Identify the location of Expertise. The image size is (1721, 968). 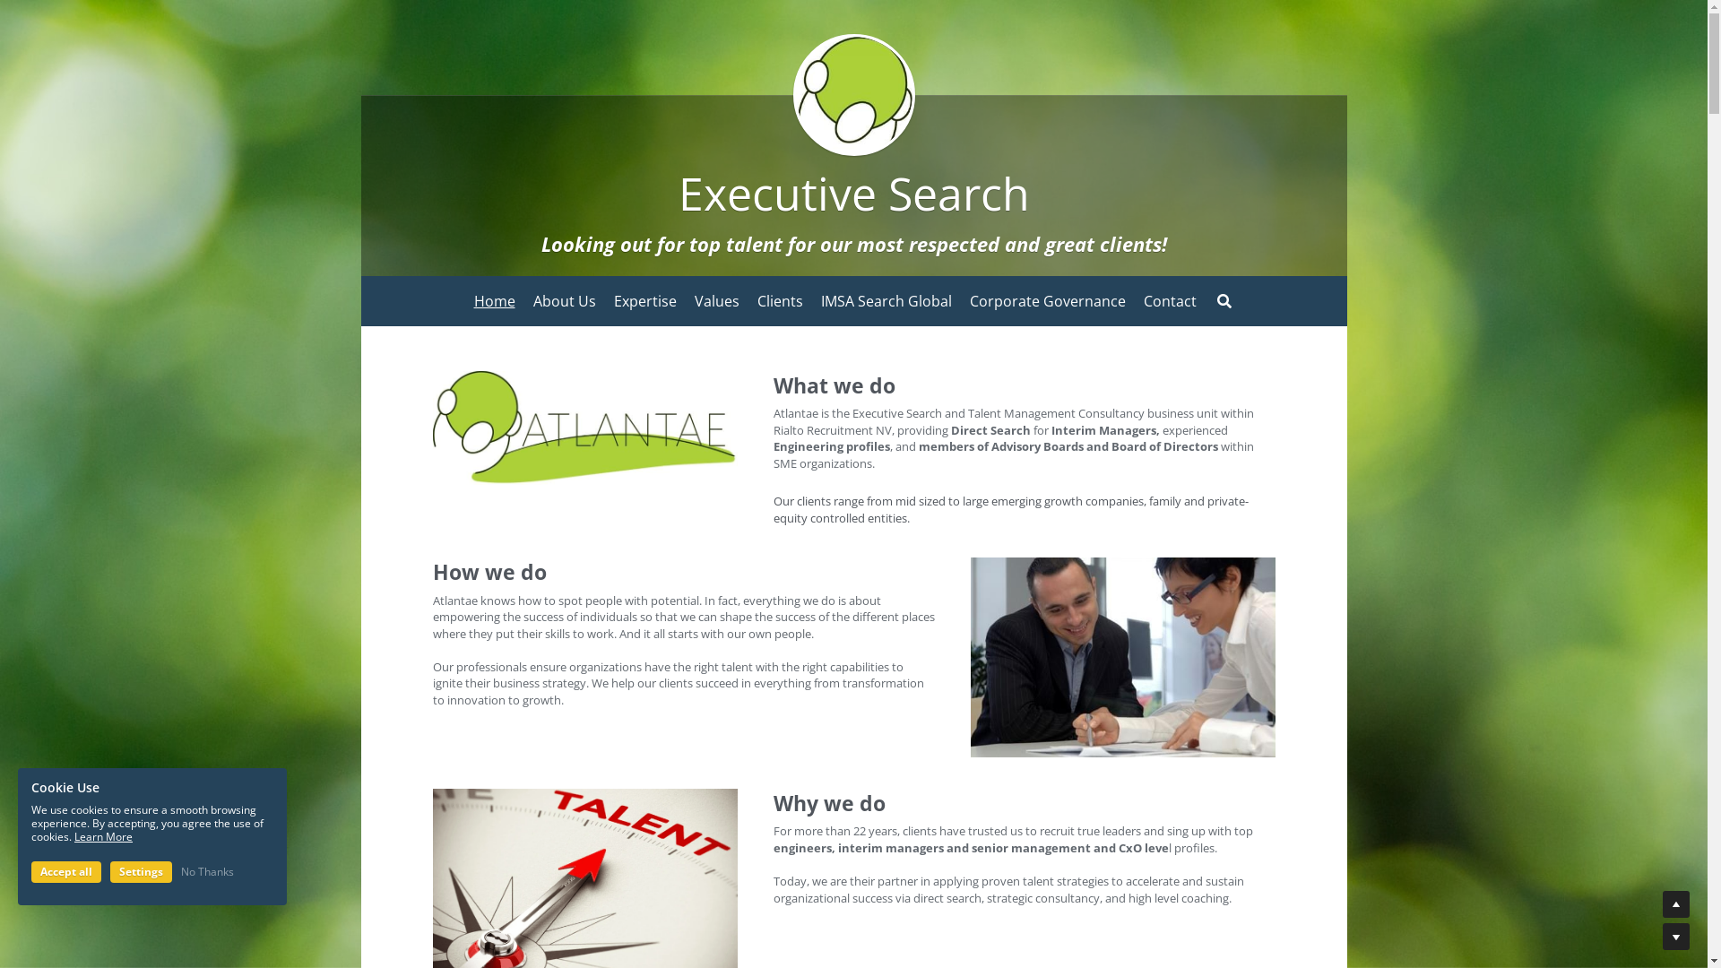
(644, 301).